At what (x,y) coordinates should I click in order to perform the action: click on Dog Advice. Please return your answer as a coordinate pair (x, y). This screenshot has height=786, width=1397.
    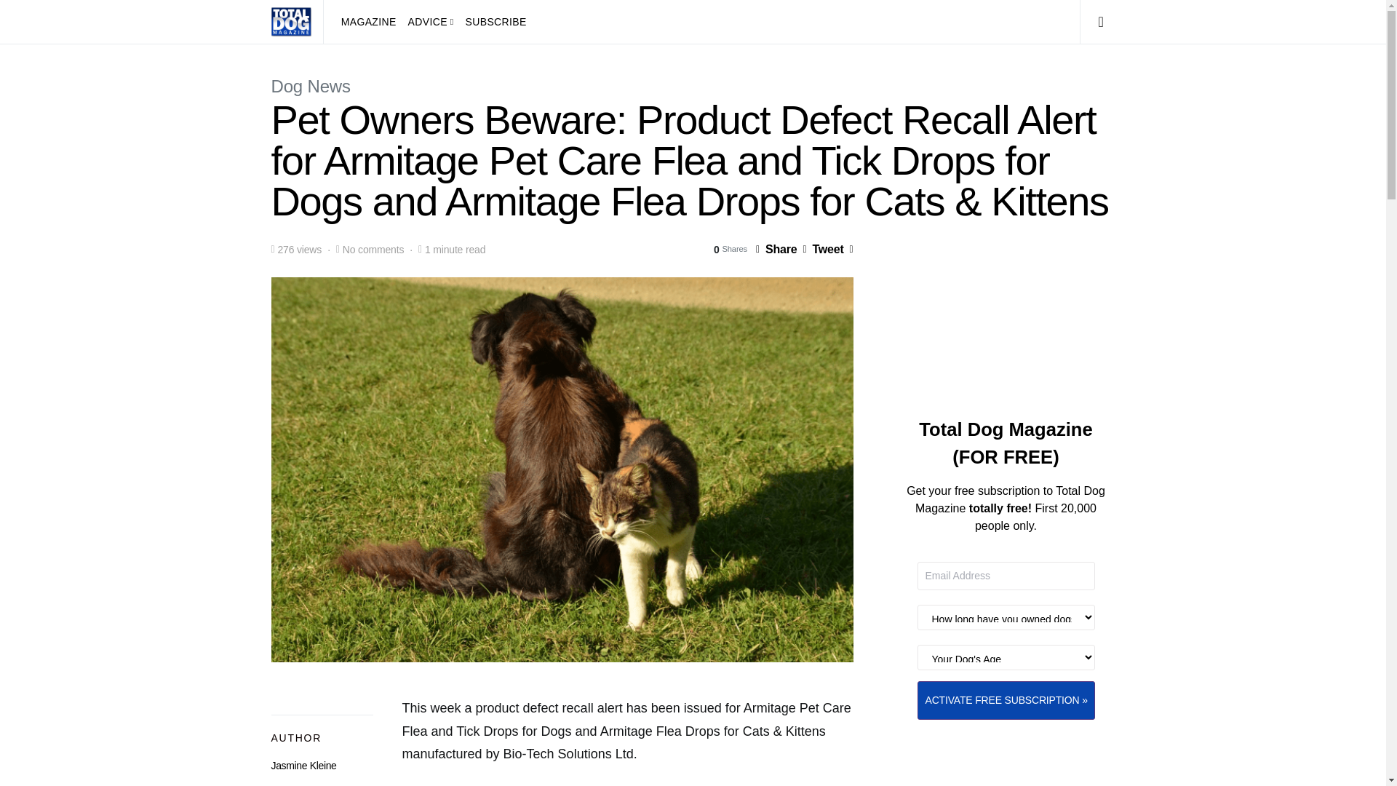
    Looking at the image, I should click on (431, 22).